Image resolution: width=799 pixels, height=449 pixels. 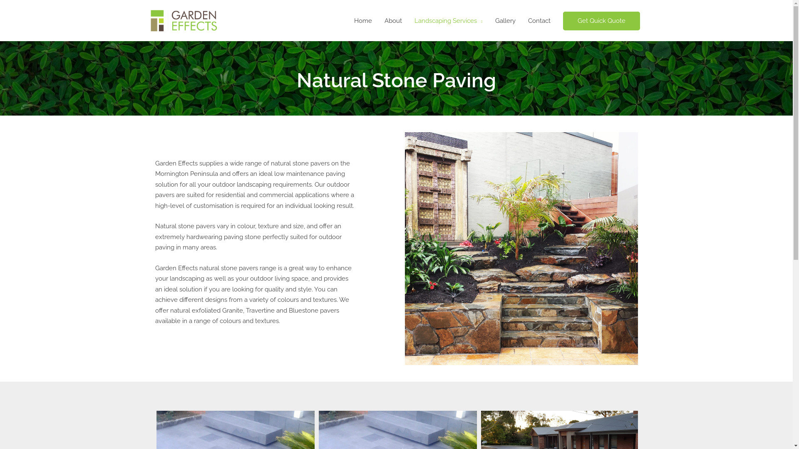 What do you see at coordinates (363, 21) in the screenshot?
I see `Home` at bounding box center [363, 21].